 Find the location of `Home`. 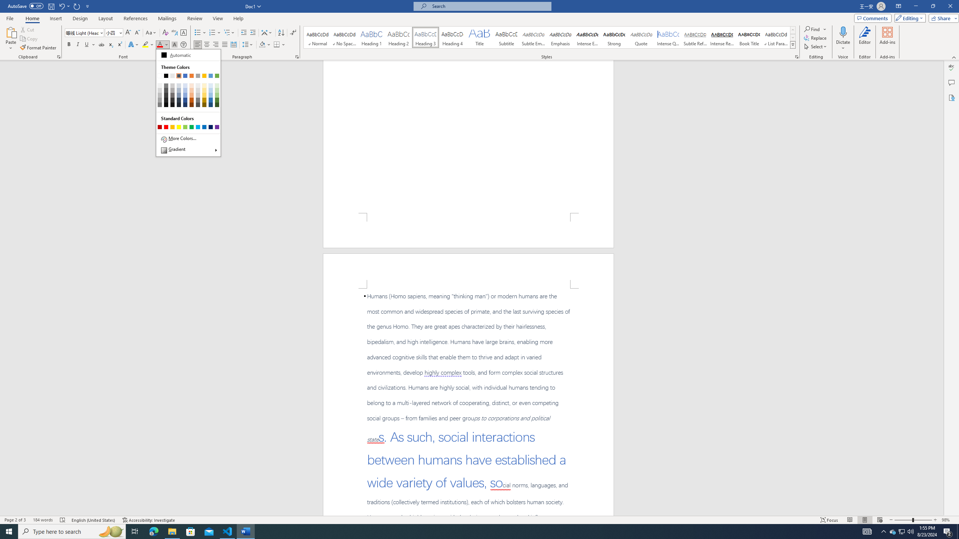

Home is located at coordinates (32, 18).